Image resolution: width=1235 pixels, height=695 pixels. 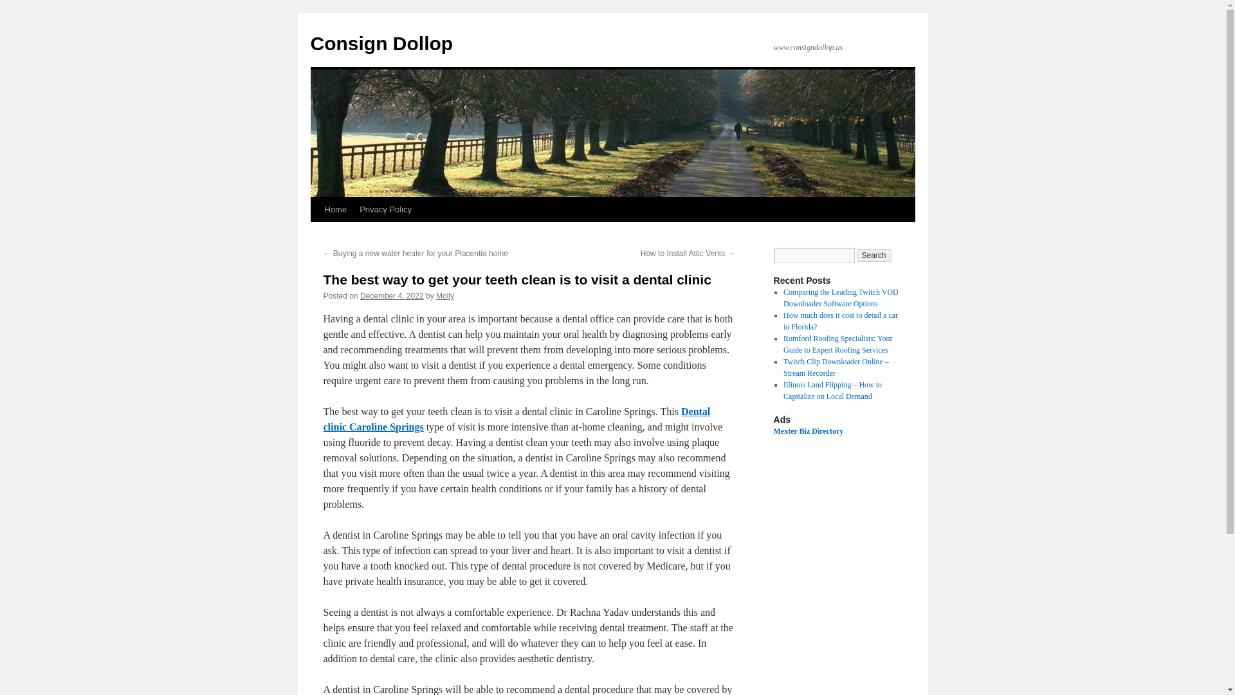 I want to click on Mexter Biz Directory, so click(x=808, y=431).